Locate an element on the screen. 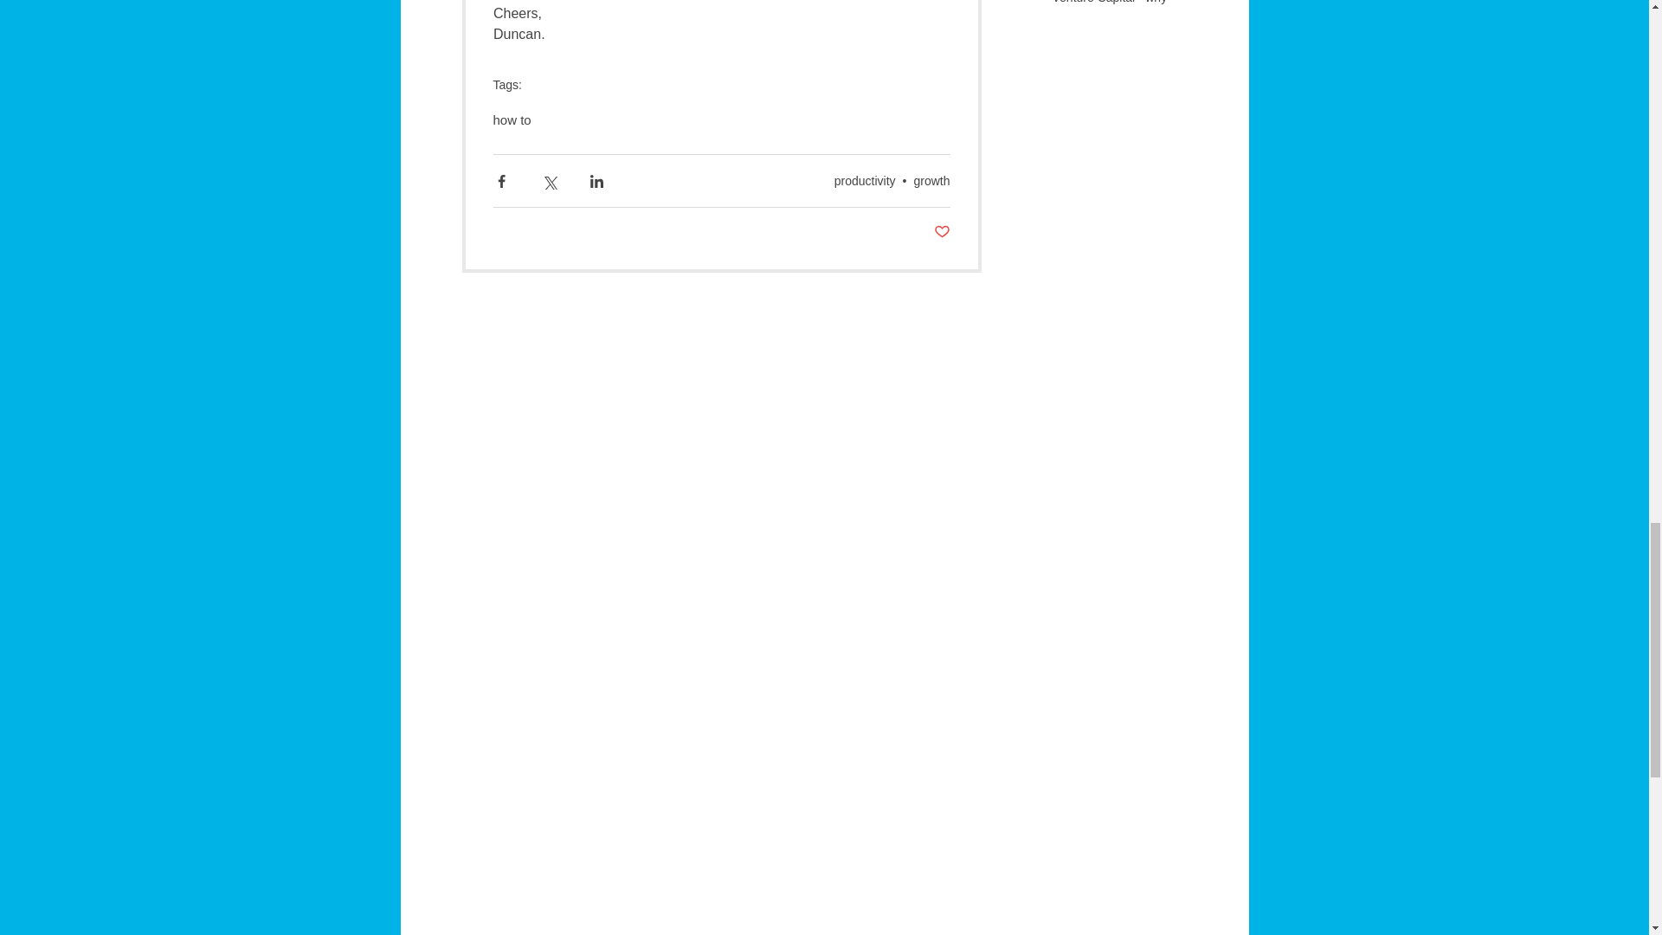  growth is located at coordinates (931, 180).